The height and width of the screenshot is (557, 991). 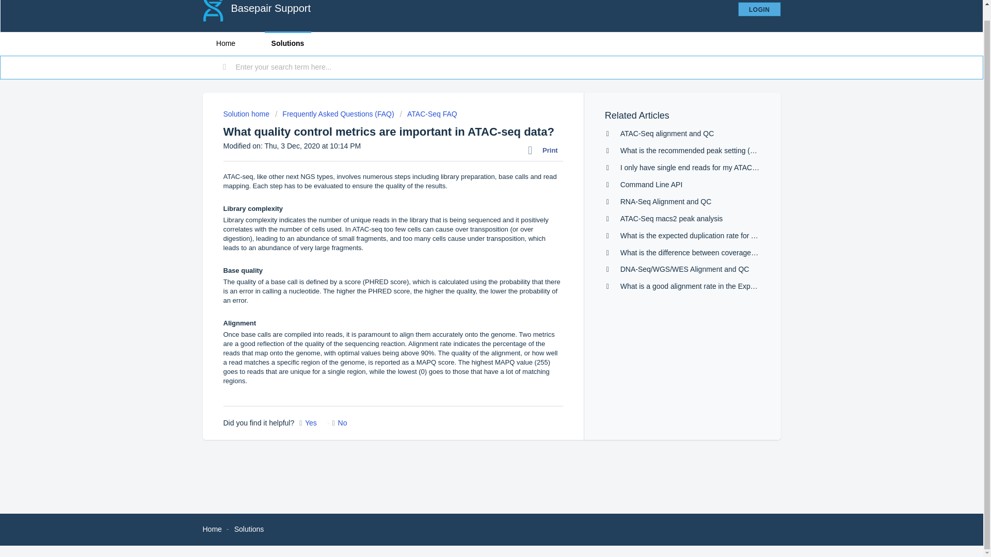 I want to click on Solutions, so click(x=287, y=43).